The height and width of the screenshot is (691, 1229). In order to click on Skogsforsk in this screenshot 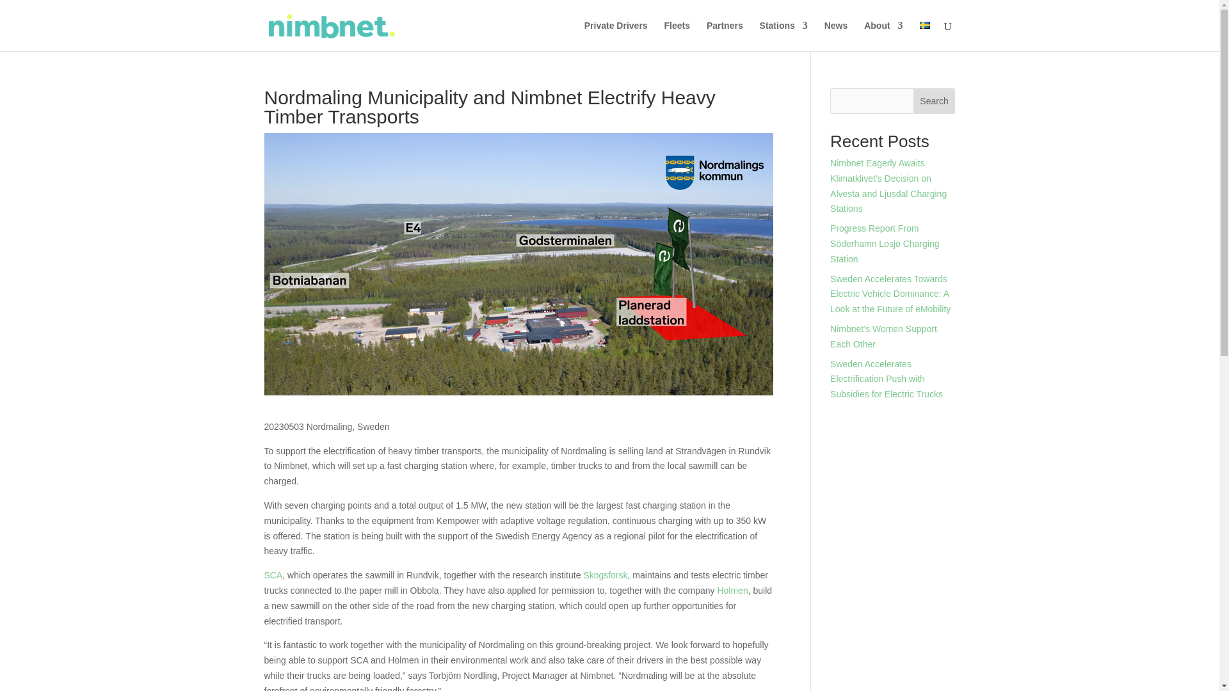, I will do `click(604, 575)`.